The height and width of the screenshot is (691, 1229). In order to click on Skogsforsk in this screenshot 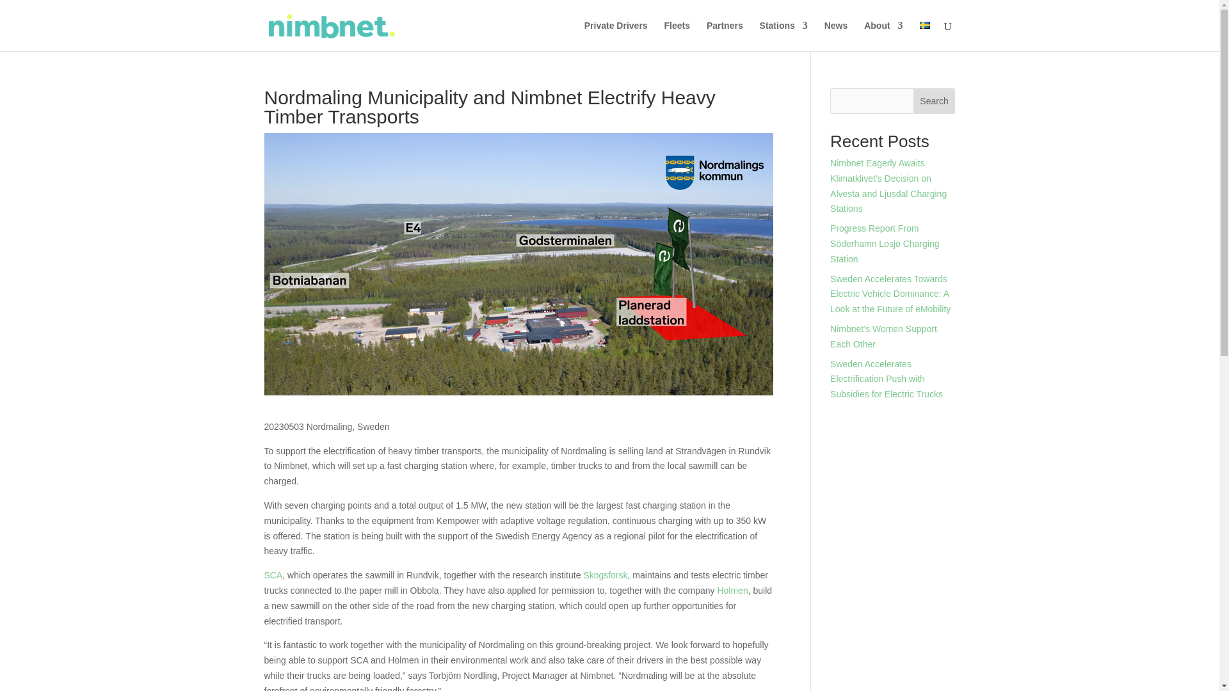, I will do `click(604, 575)`.